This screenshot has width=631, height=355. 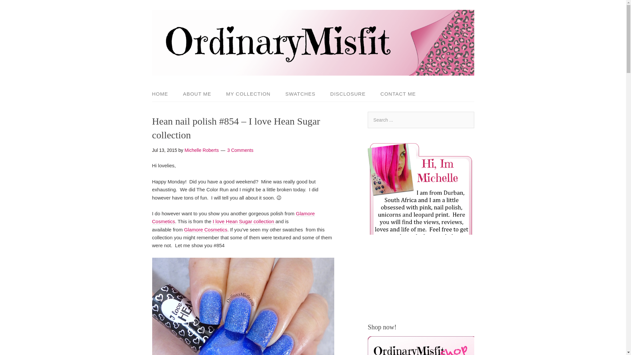 What do you see at coordinates (233, 218) in the screenshot?
I see `Glamore cosmetics` at bounding box center [233, 218].